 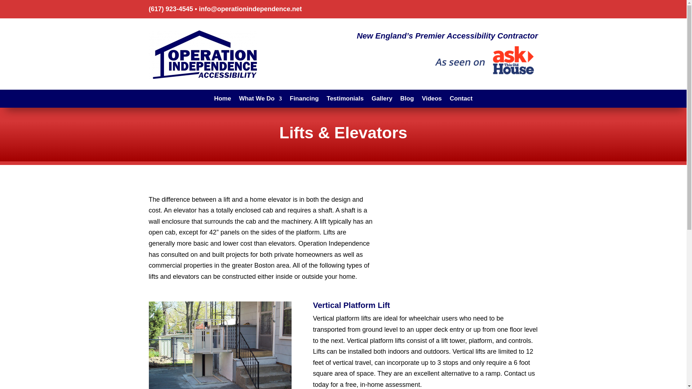 I want to click on Financing, so click(x=304, y=100).